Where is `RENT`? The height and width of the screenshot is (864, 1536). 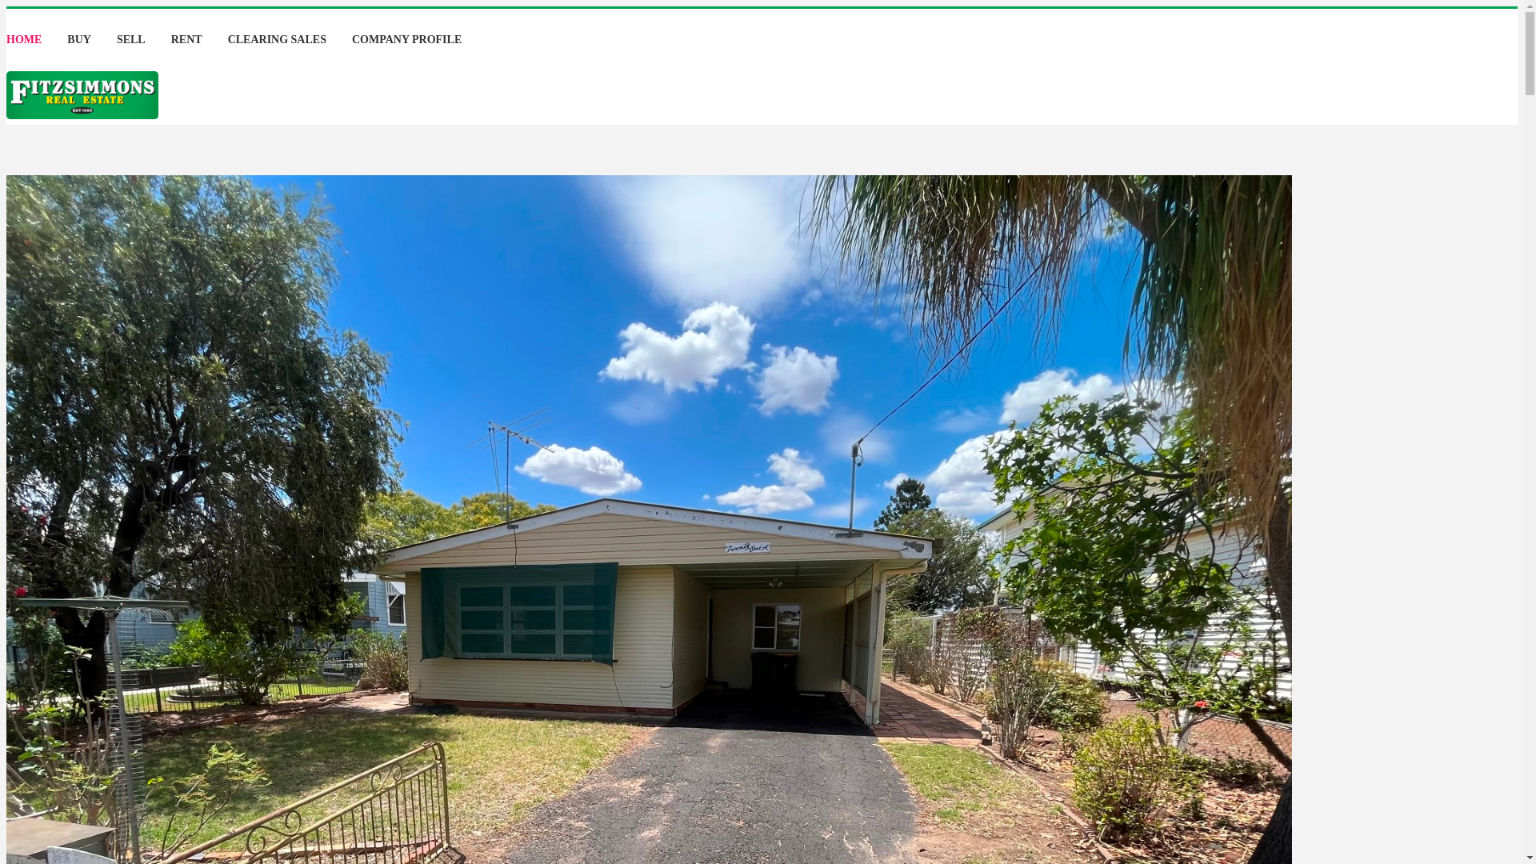
RENT is located at coordinates (187, 40).